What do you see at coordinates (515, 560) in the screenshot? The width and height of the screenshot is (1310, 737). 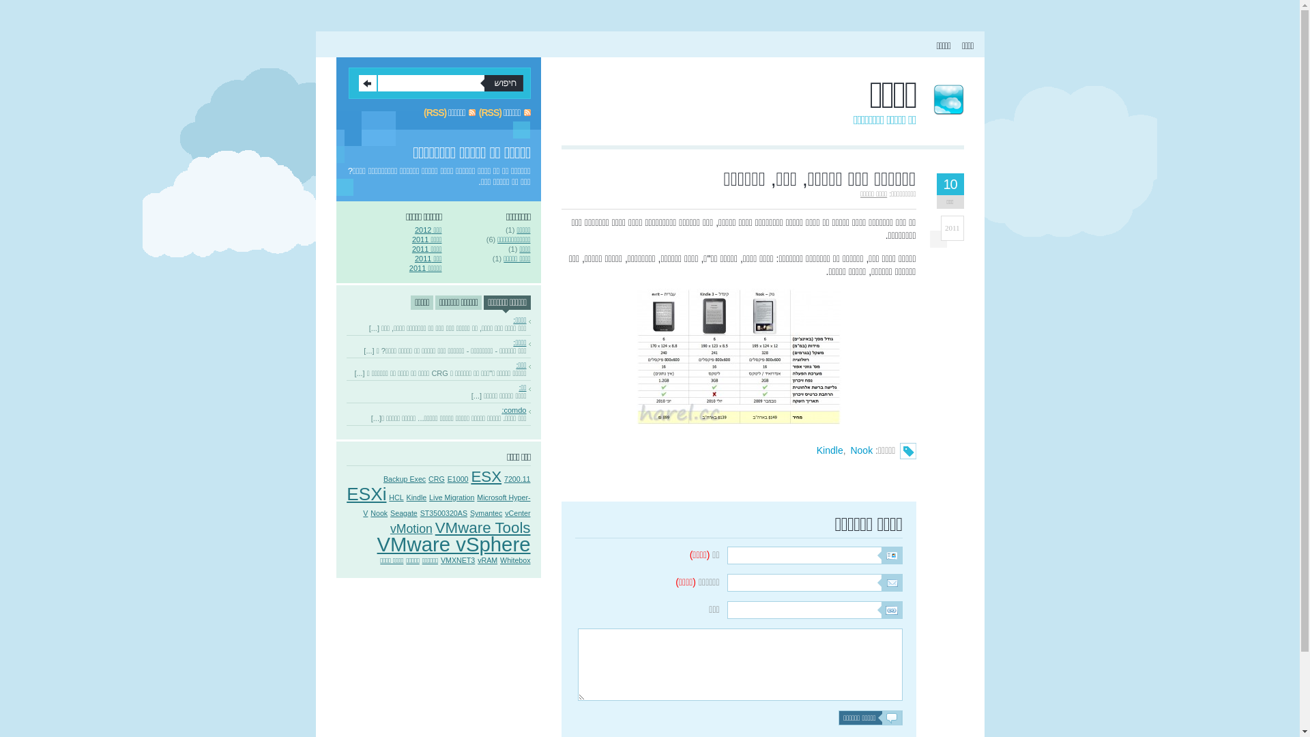 I see `Whitebox` at bounding box center [515, 560].